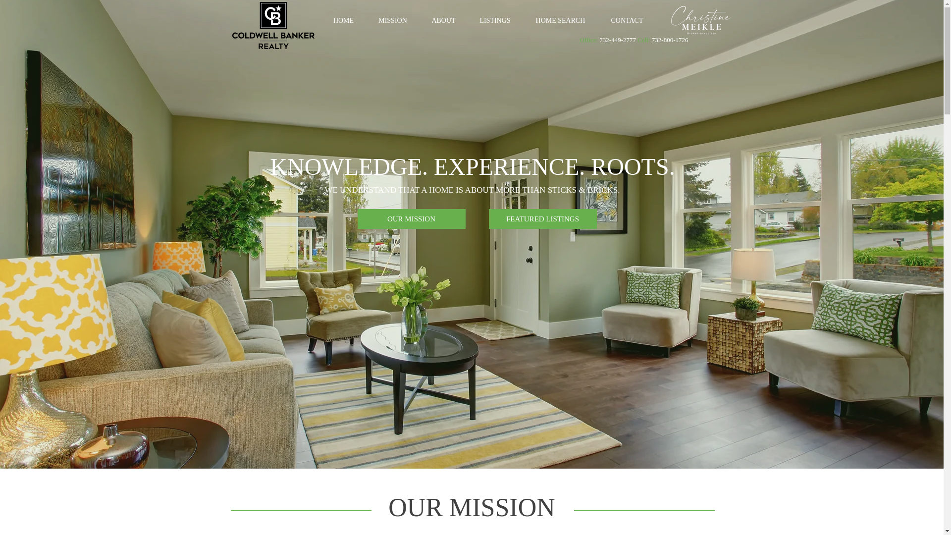  I want to click on ABOUT, so click(443, 20).